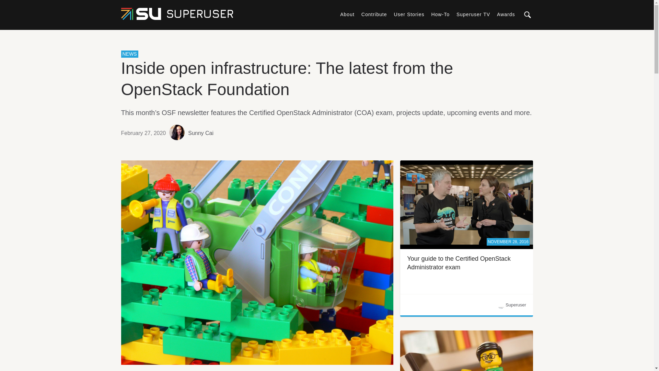 This screenshot has width=659, height=371. I want to click on Sunny Cai, so click(200, 133).